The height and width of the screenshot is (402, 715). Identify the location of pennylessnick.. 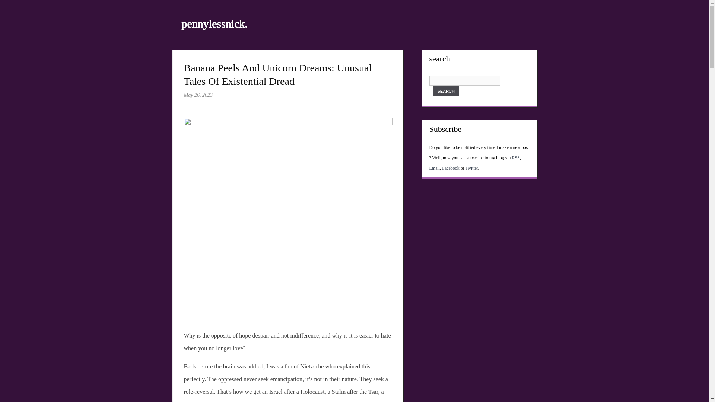
(214, 23).